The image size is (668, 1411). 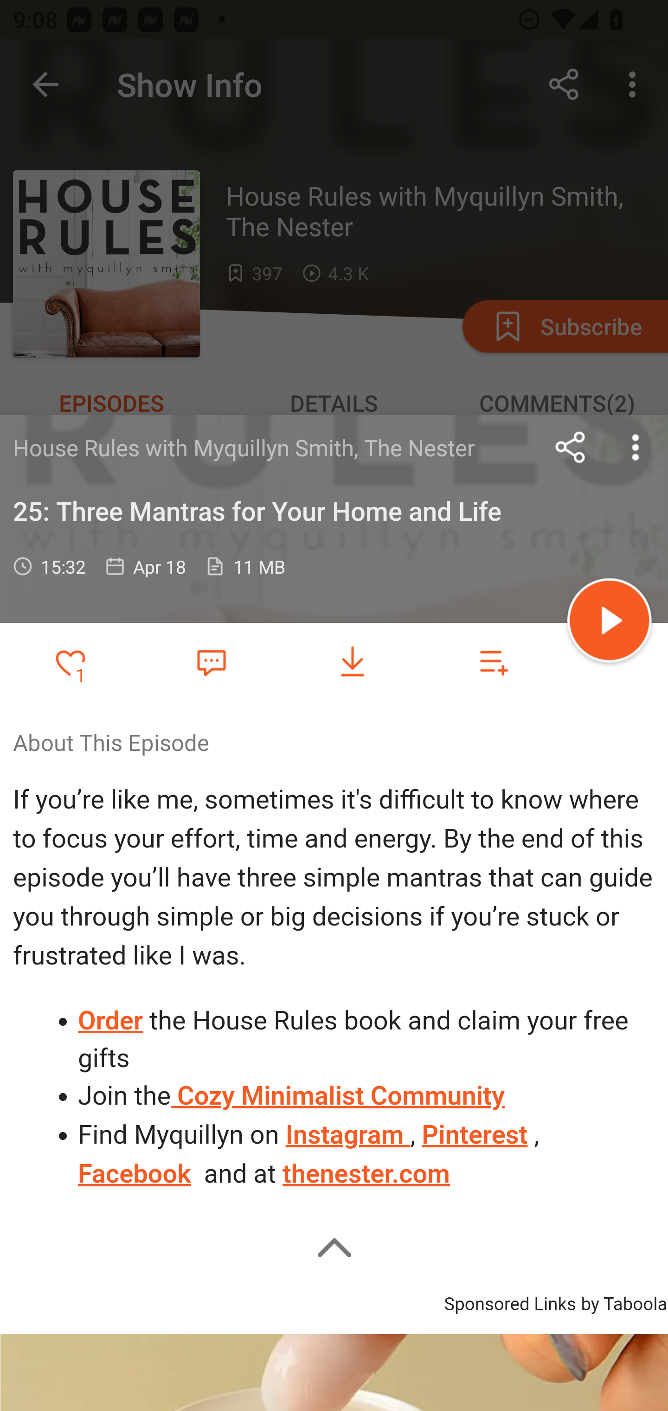 I want to click on Order, so click(x=111, y=1021).